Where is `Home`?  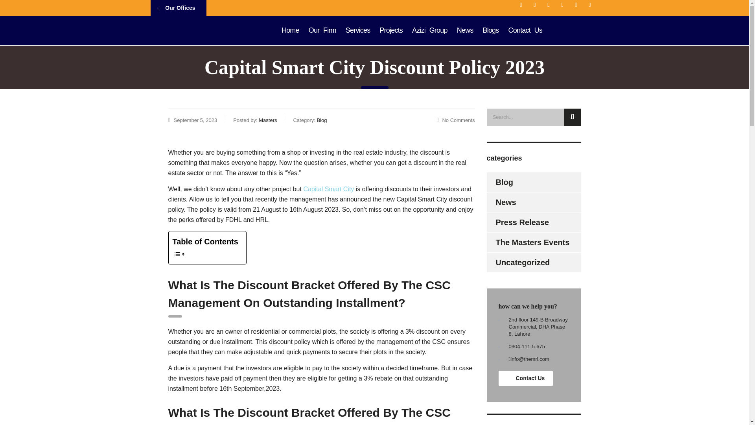 Home is located at coordinates (290, 30).